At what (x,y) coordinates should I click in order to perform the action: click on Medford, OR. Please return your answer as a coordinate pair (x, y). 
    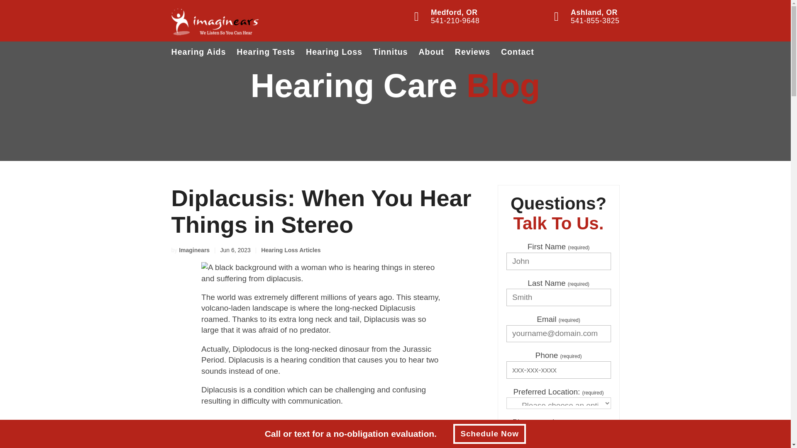
    Looking at the image, I should click on (455, 12).